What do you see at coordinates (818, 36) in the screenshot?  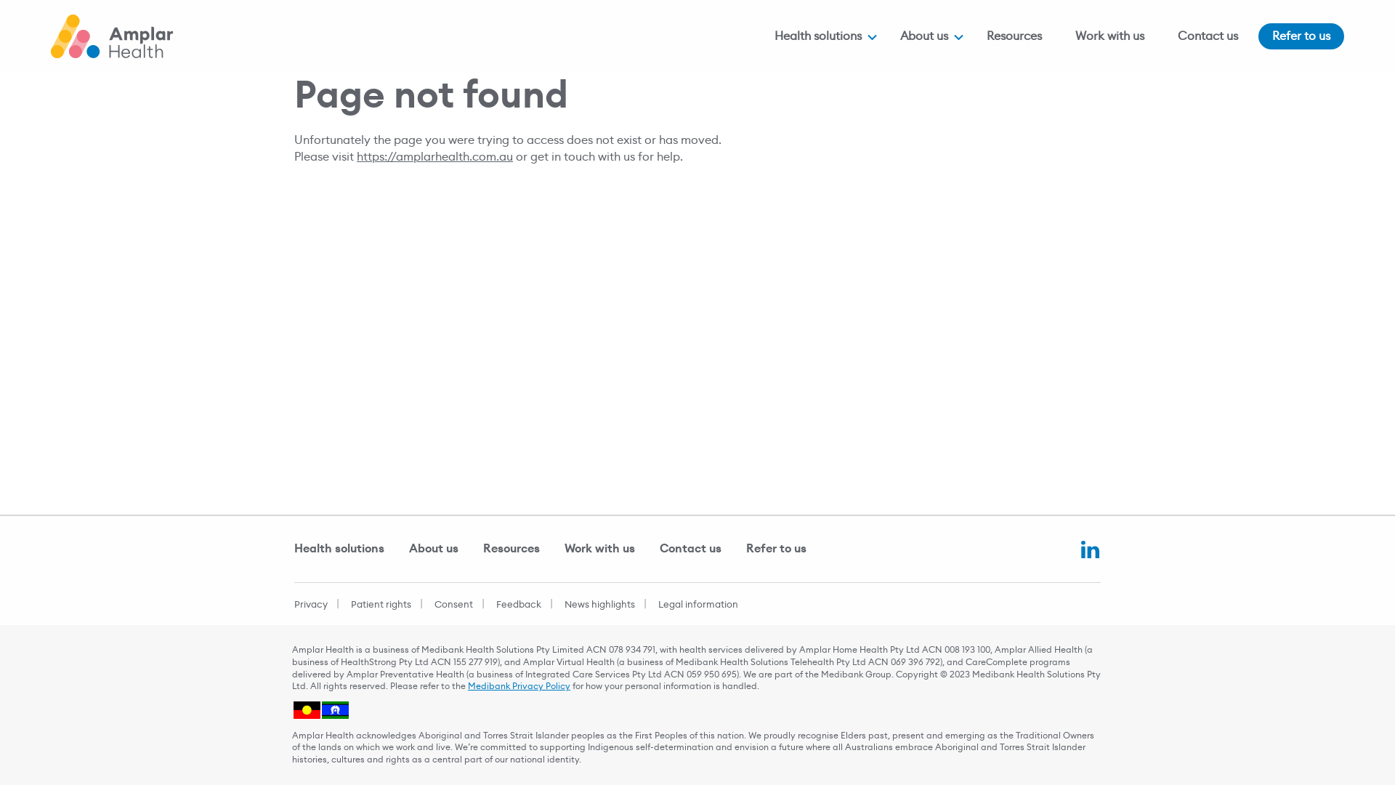 I see `Health solutions` at bounding box center [818, 36].